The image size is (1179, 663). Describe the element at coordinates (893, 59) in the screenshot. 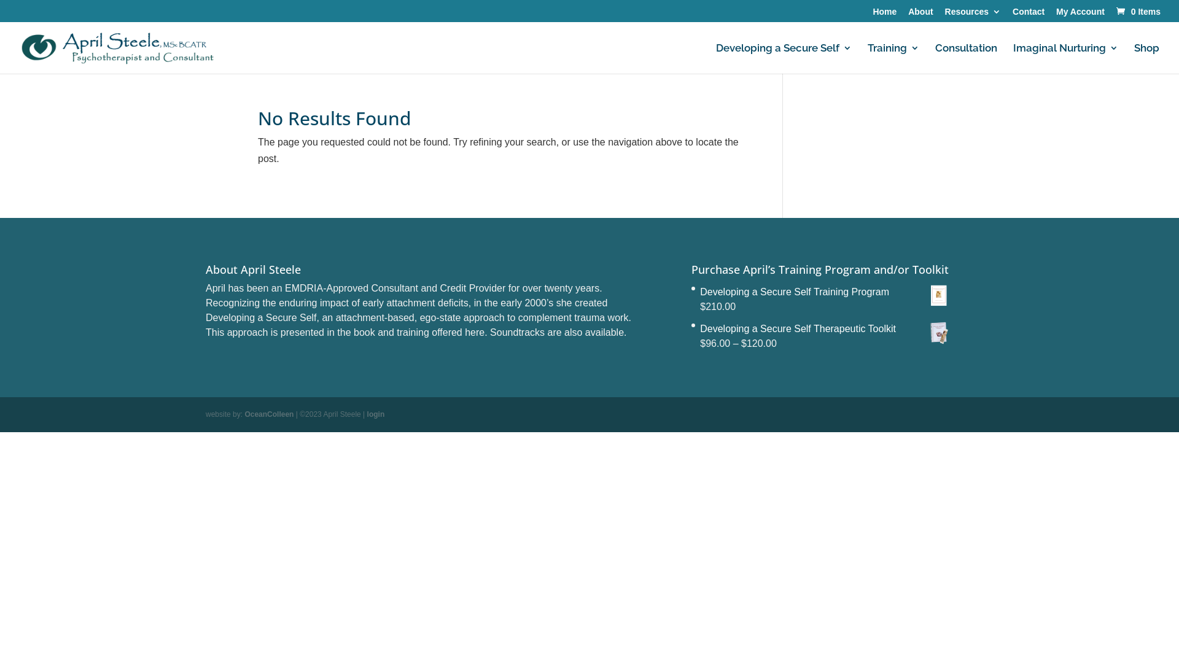

I see `Training` at that location.